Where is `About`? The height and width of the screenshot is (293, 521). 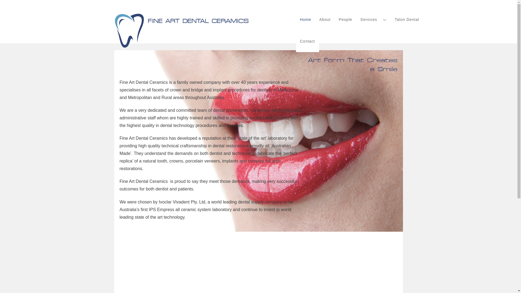 About is located at coordinates (325, 20).